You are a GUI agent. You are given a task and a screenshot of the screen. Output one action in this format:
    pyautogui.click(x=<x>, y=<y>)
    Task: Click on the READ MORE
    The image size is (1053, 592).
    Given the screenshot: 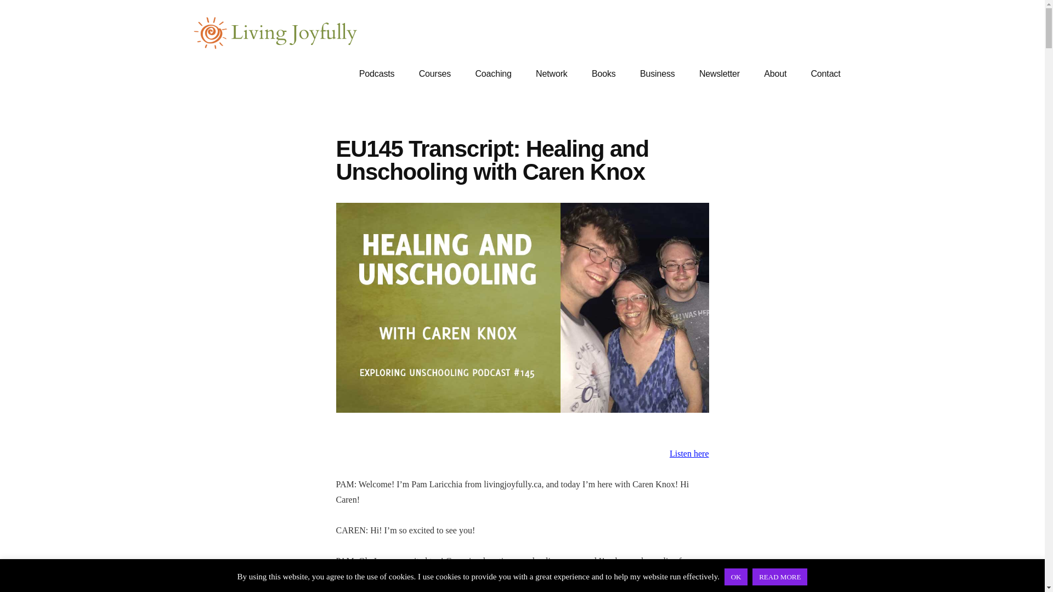 What is the action you would take?
    pyautogui.click(x=780, y=577)
    